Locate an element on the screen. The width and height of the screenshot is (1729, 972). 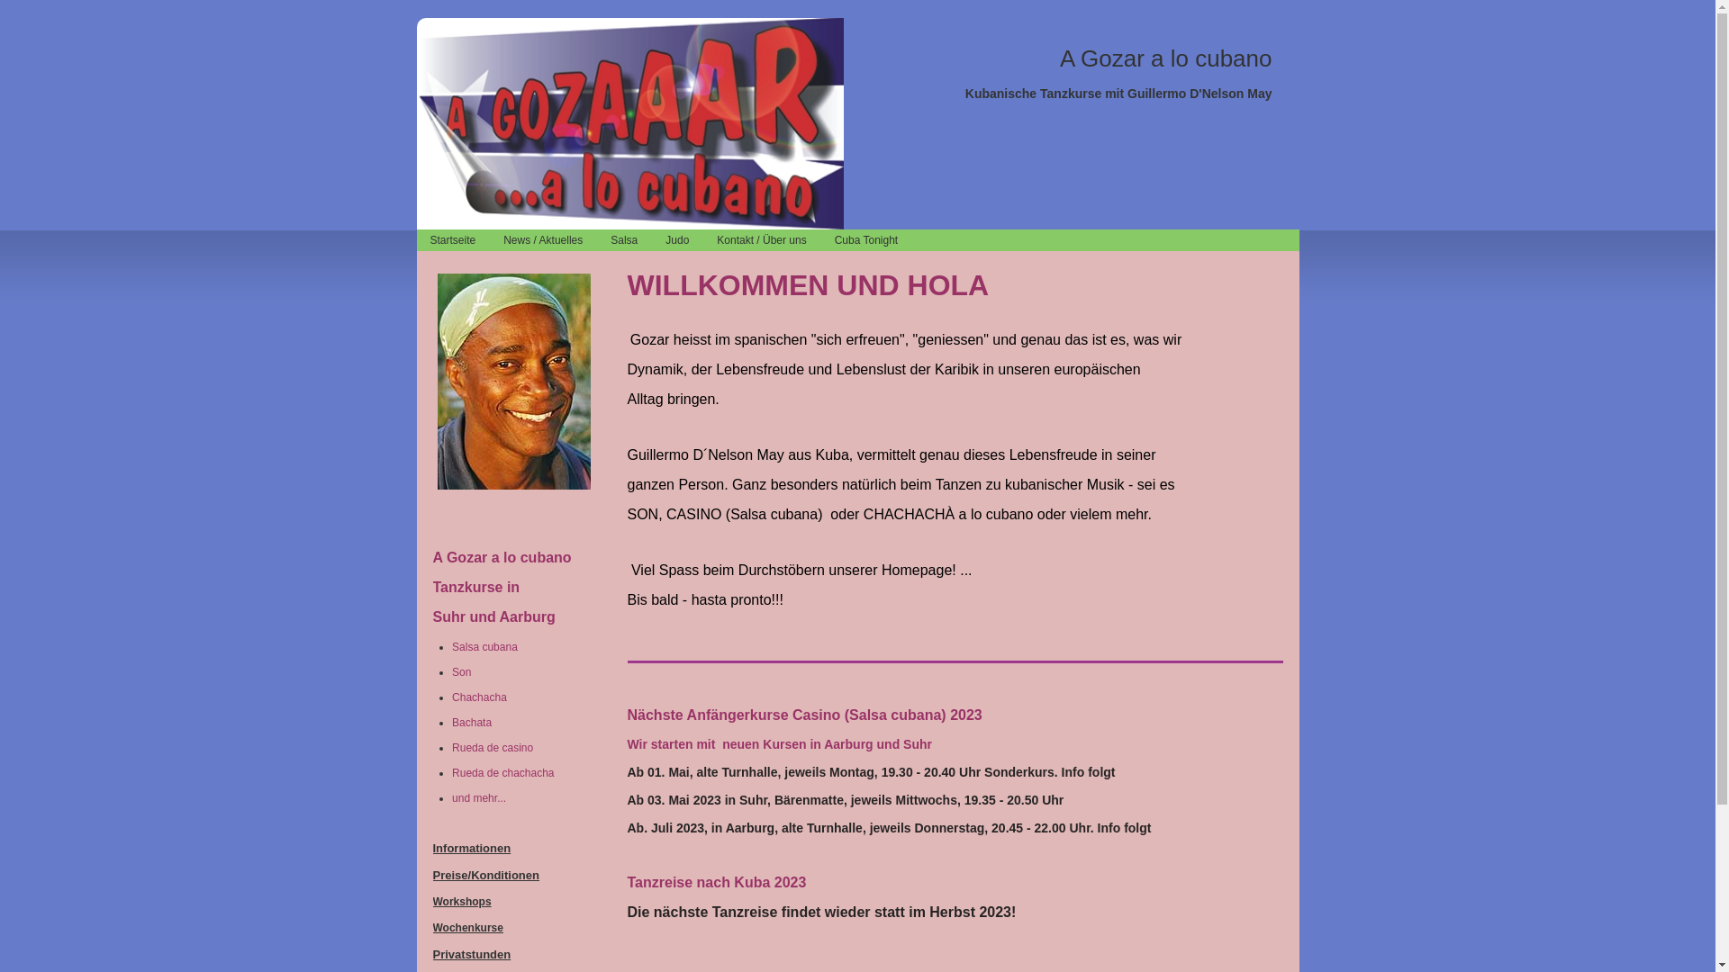
Preise/Konditionen is located at coordinates (485, 875).